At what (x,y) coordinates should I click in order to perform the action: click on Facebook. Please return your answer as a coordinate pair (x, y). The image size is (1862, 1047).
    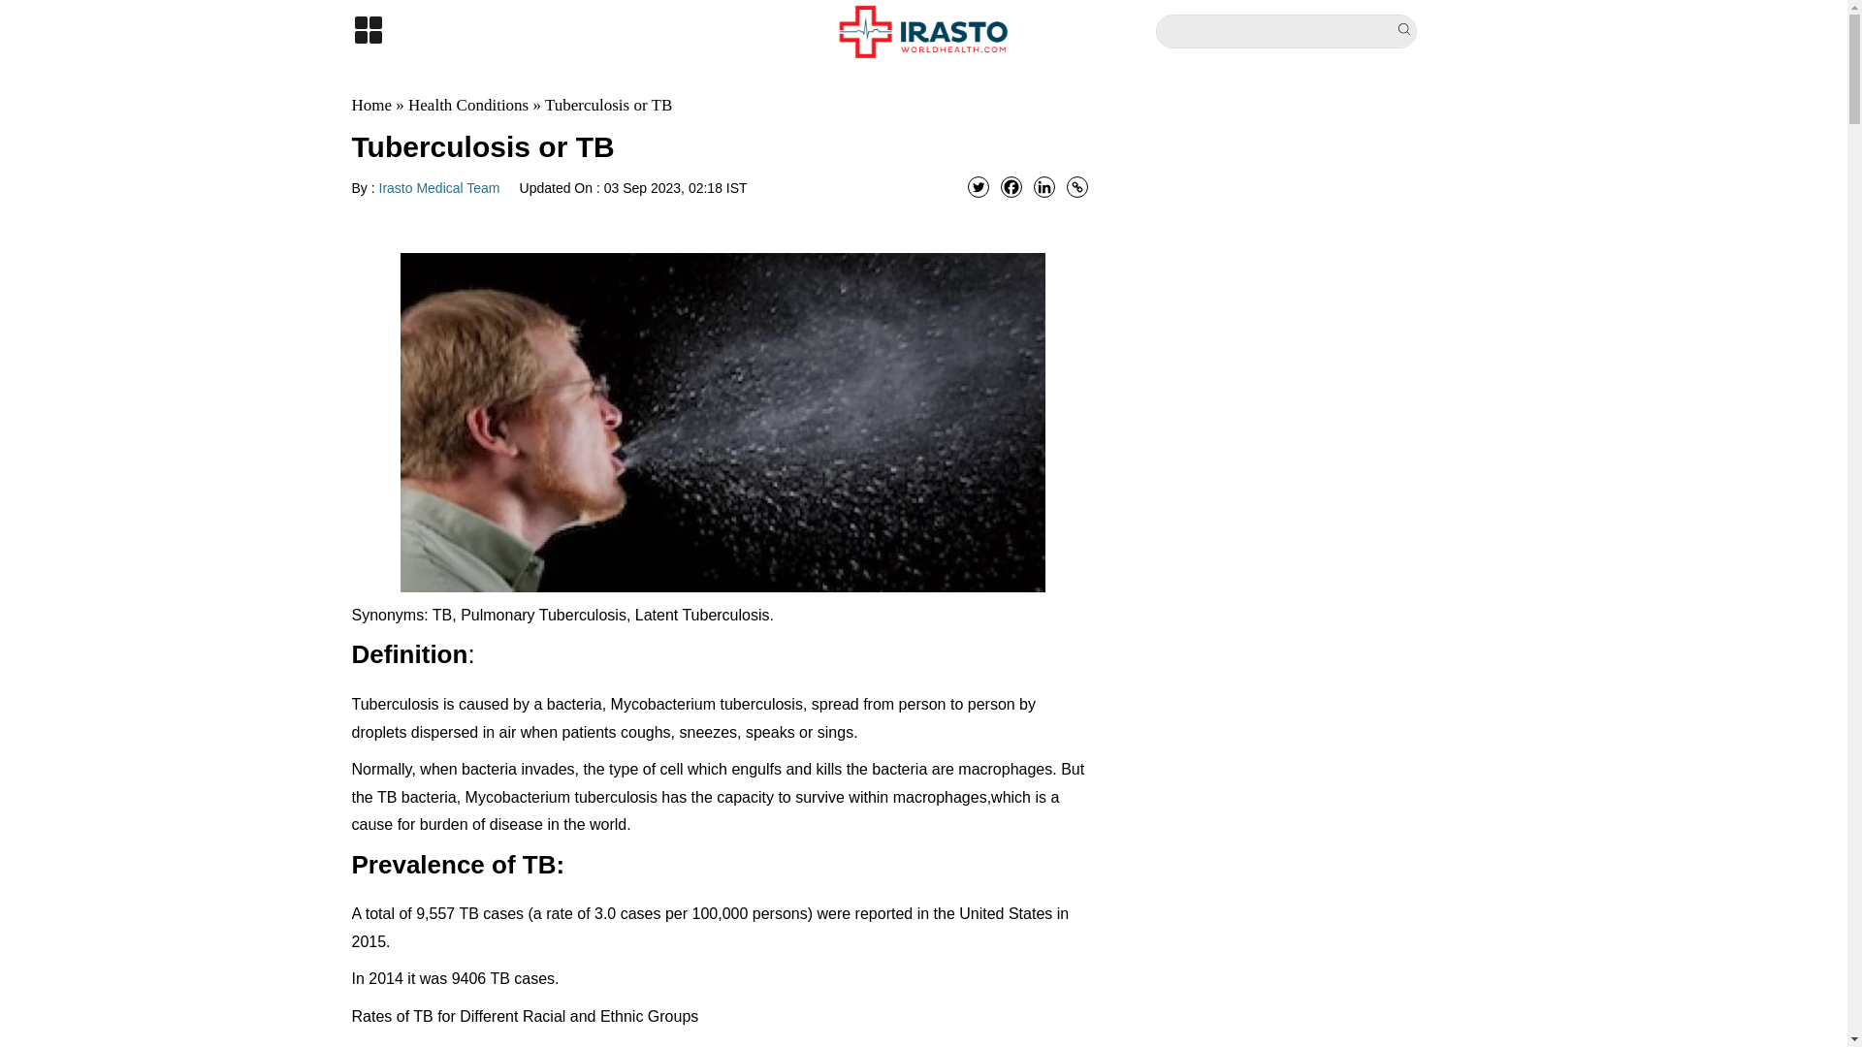
    Looking at the image, I should click on (1011, 187).